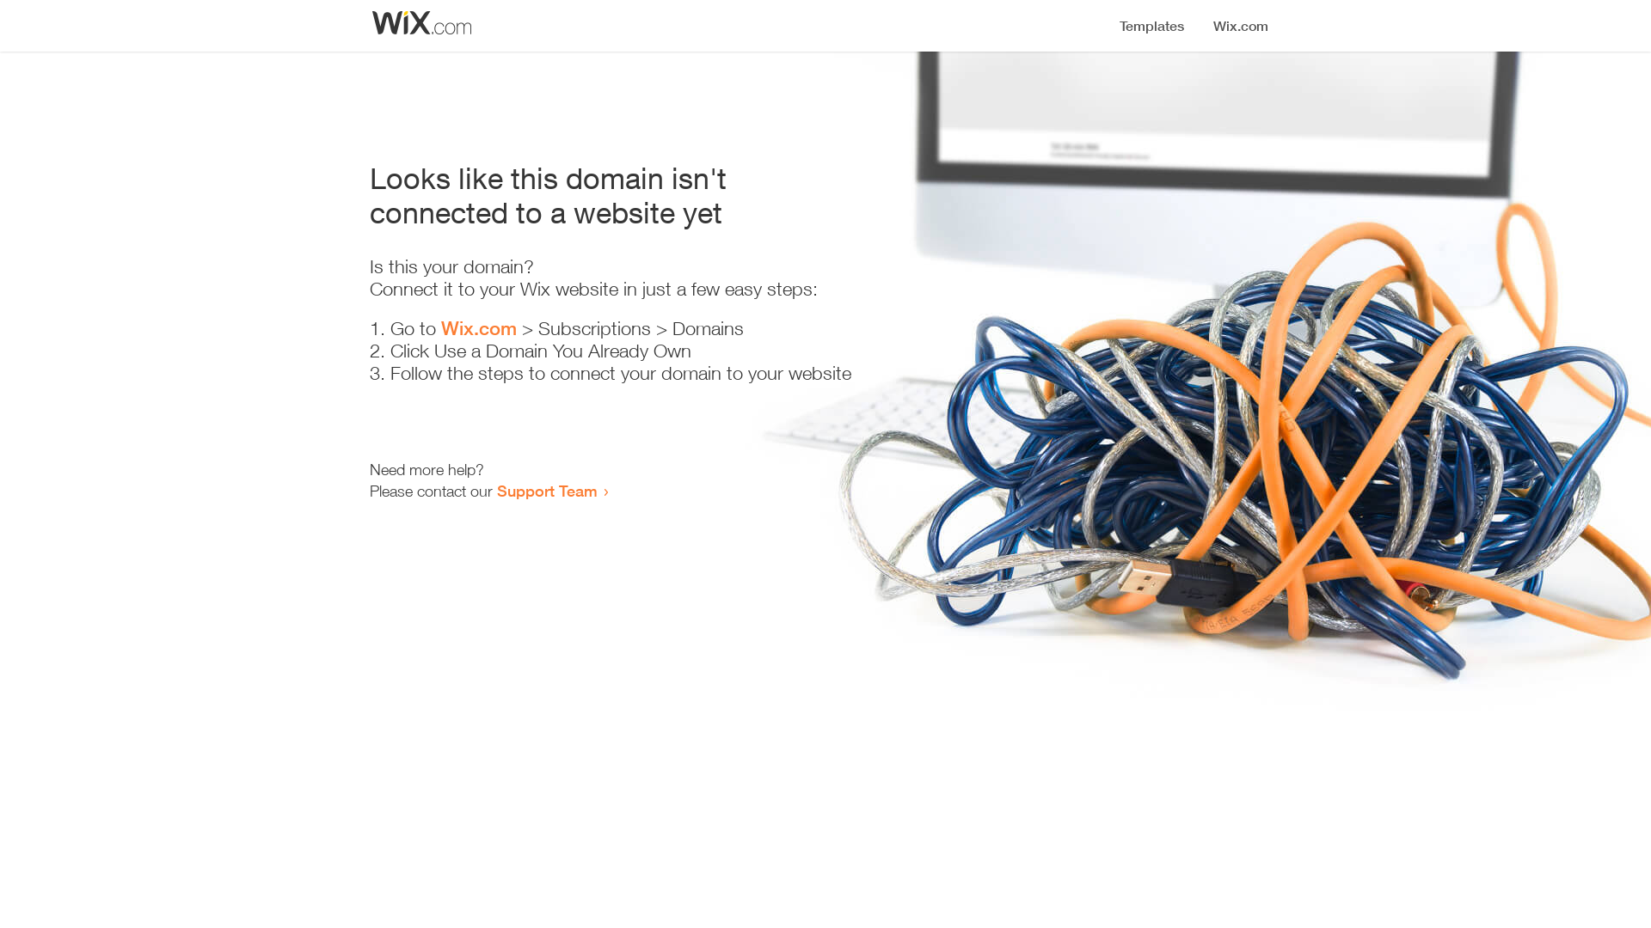  Describe the element at coordinates (479, 328) in the screenshot. I see `Wix.com` at that location.